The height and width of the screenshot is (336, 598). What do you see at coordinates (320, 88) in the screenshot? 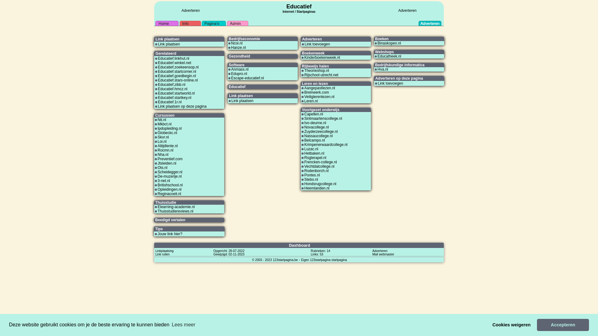
I see `Aangepastlezen.nl` at bounding box center [320, 88].